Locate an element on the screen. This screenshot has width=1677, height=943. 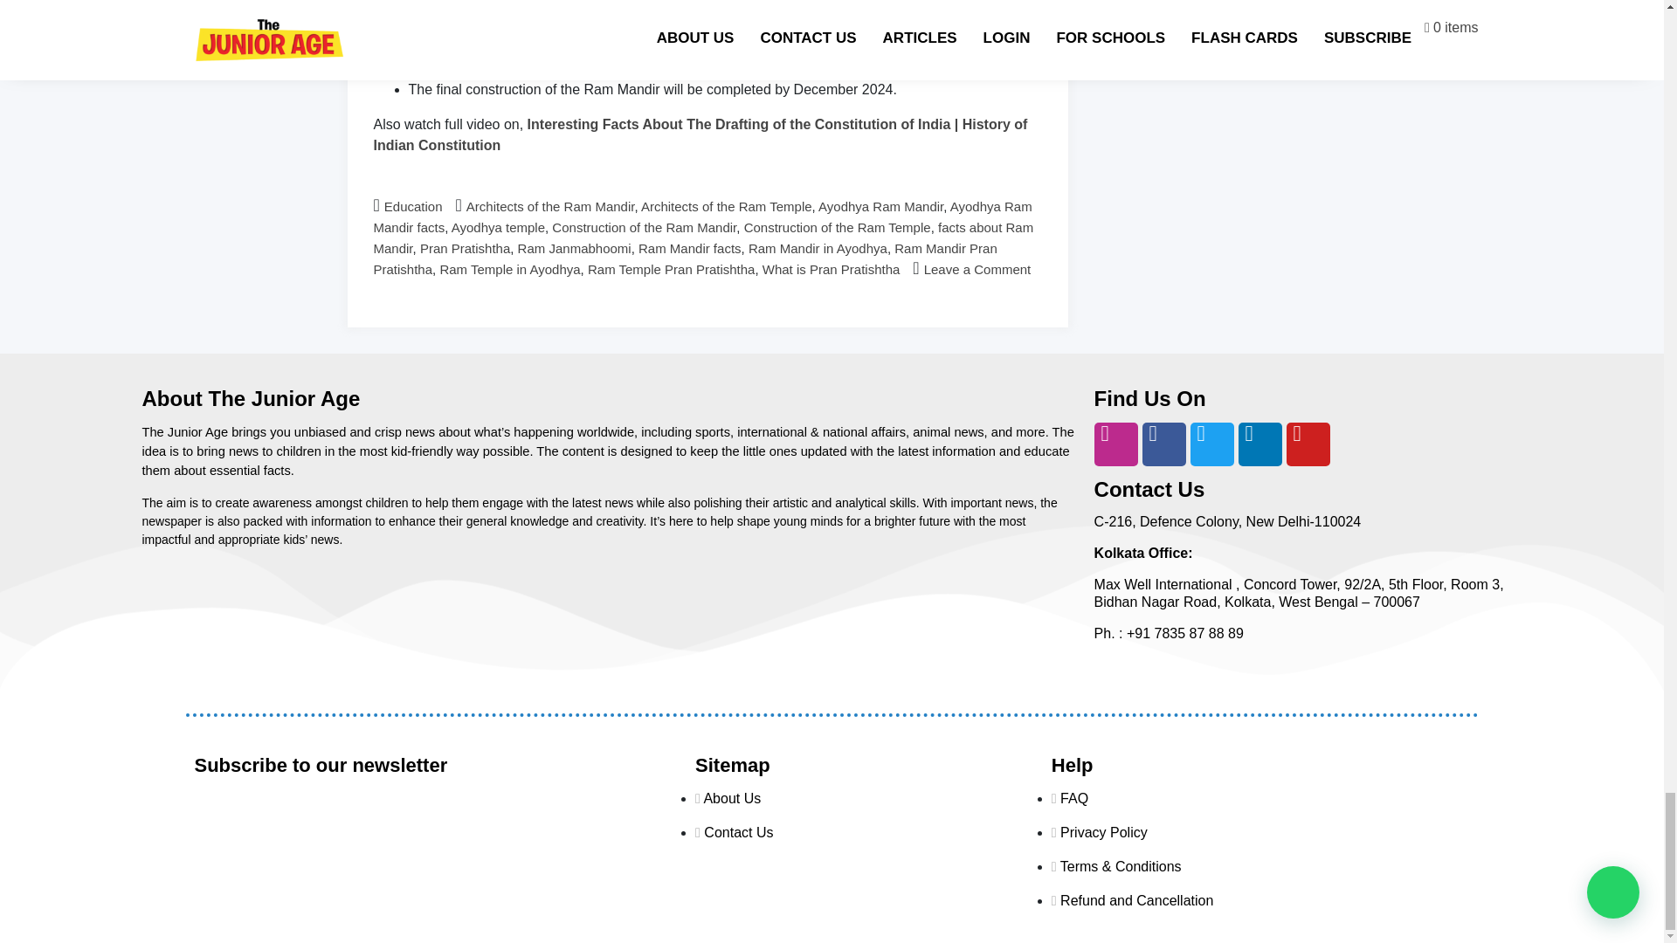
Pran Pratishtha is located at coordinates (465, 248).